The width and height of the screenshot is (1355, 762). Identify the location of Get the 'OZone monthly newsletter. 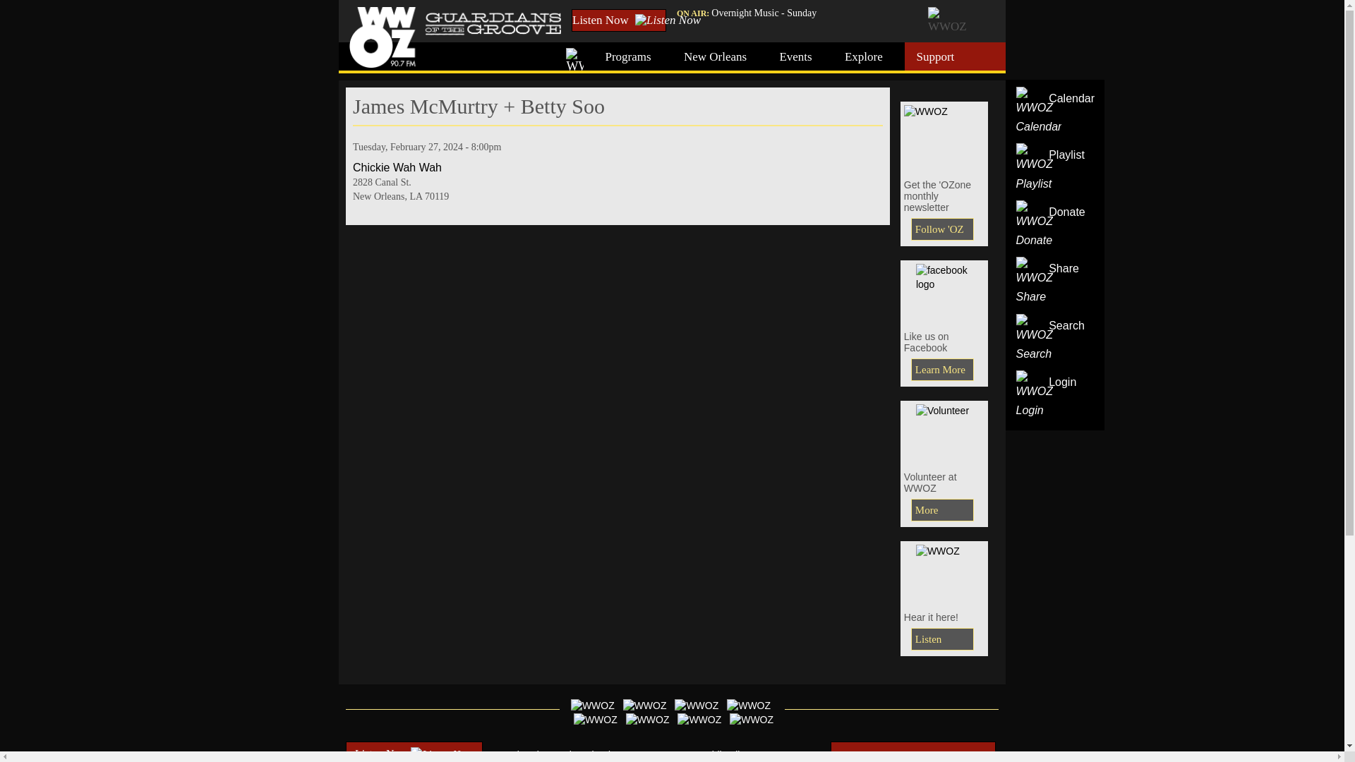
(942, 229).